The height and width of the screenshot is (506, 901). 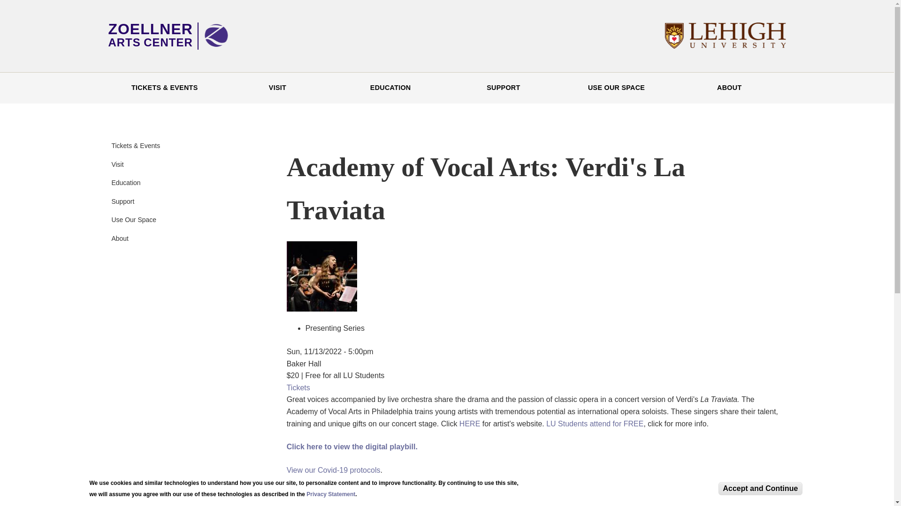 I want to click on About, so click(x=179, y=239).